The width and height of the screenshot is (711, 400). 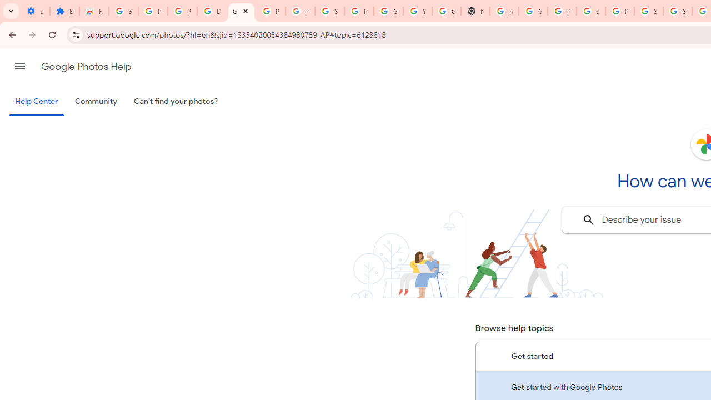 What do you see at coordinates (649, 11) in the screenshot?
I see `Sign in - Google Accounts` at bounding box center [649, 11].